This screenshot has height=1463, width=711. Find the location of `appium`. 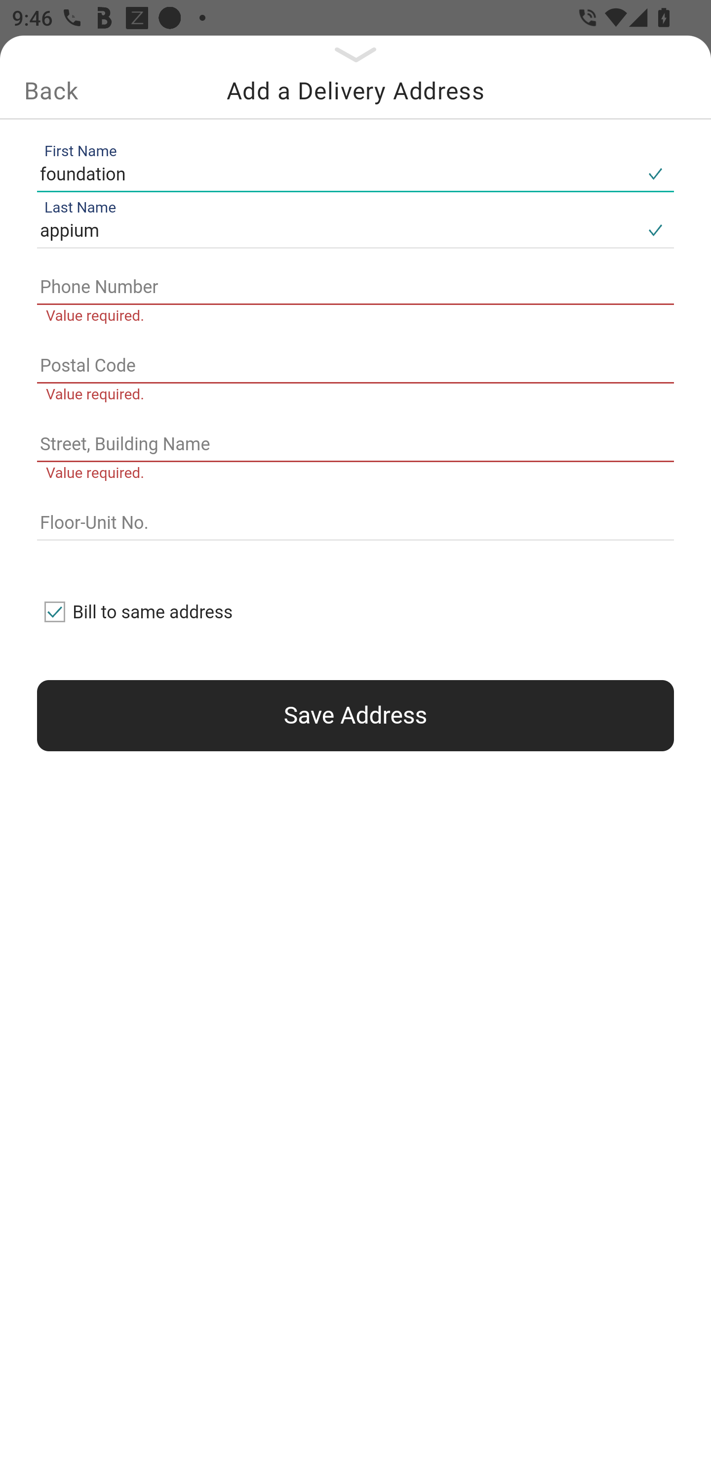

appium is located at coordinates (337, 231).